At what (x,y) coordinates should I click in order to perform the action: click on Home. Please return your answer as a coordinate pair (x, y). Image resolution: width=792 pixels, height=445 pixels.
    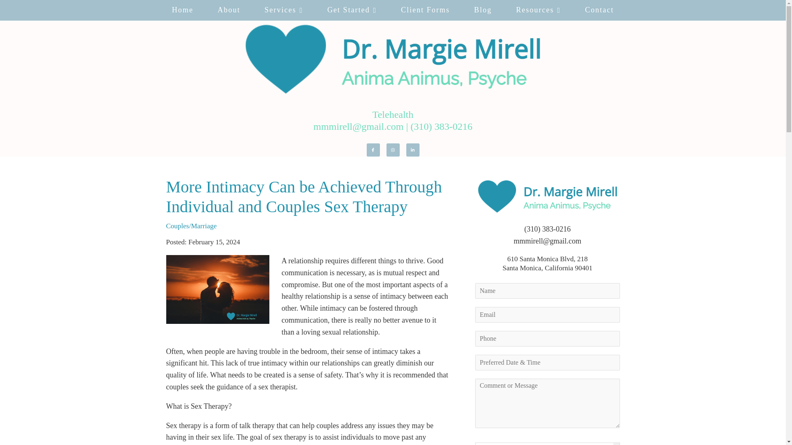
    Looking at the image, I should click on (183, 10).